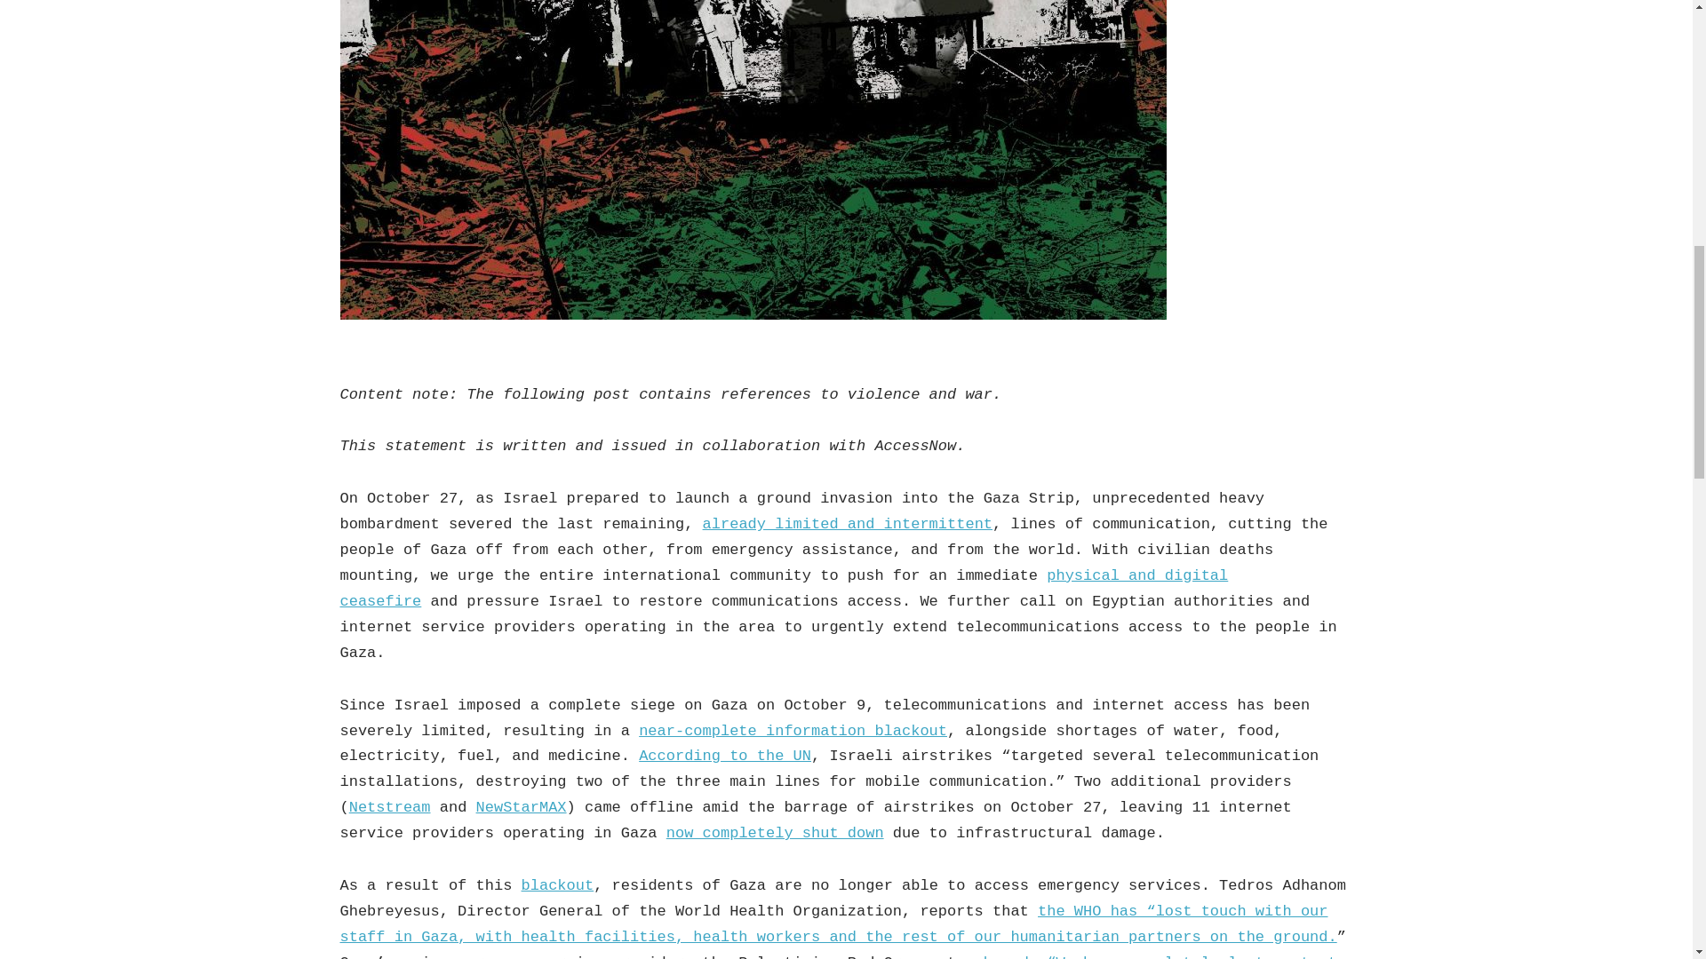 The image size is (1706, 959). Describe the element at coordinates (775, 833) in the screenshot. I see `now completely shut down` at that location.